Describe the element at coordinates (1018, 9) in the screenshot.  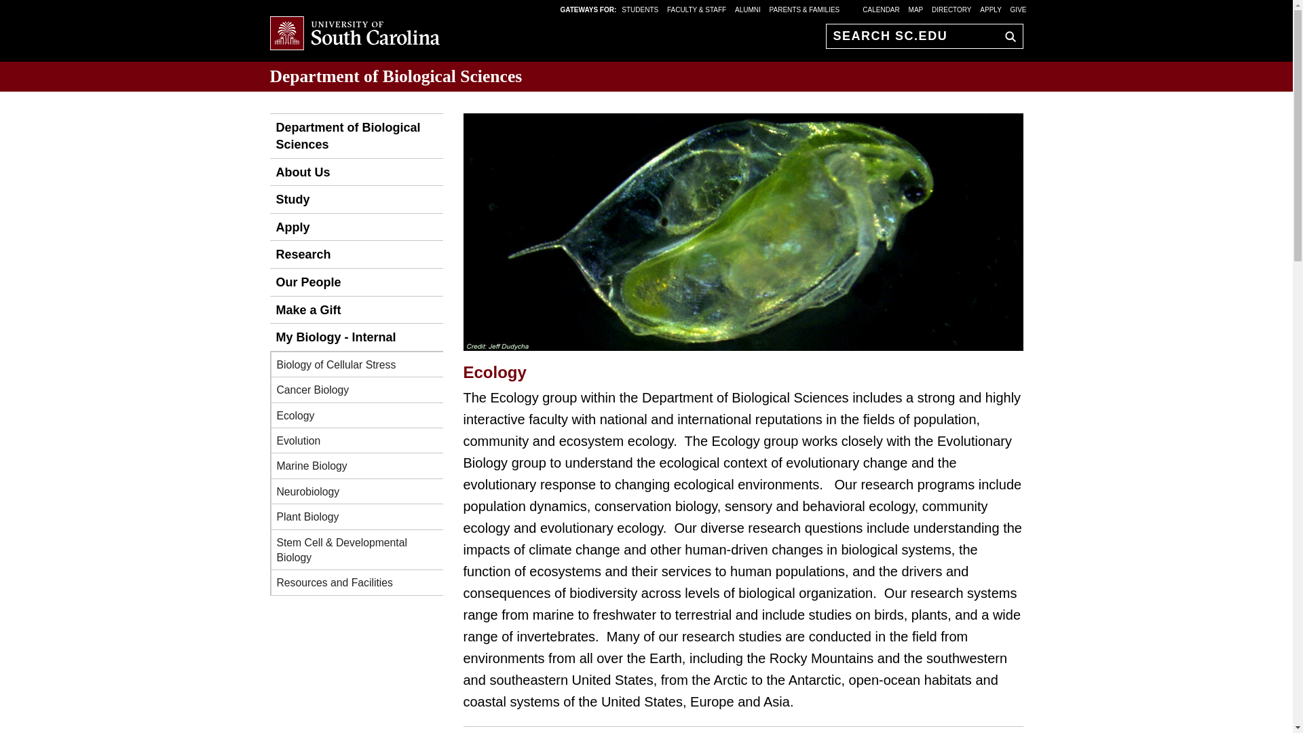
I see `GIVE` at that location.